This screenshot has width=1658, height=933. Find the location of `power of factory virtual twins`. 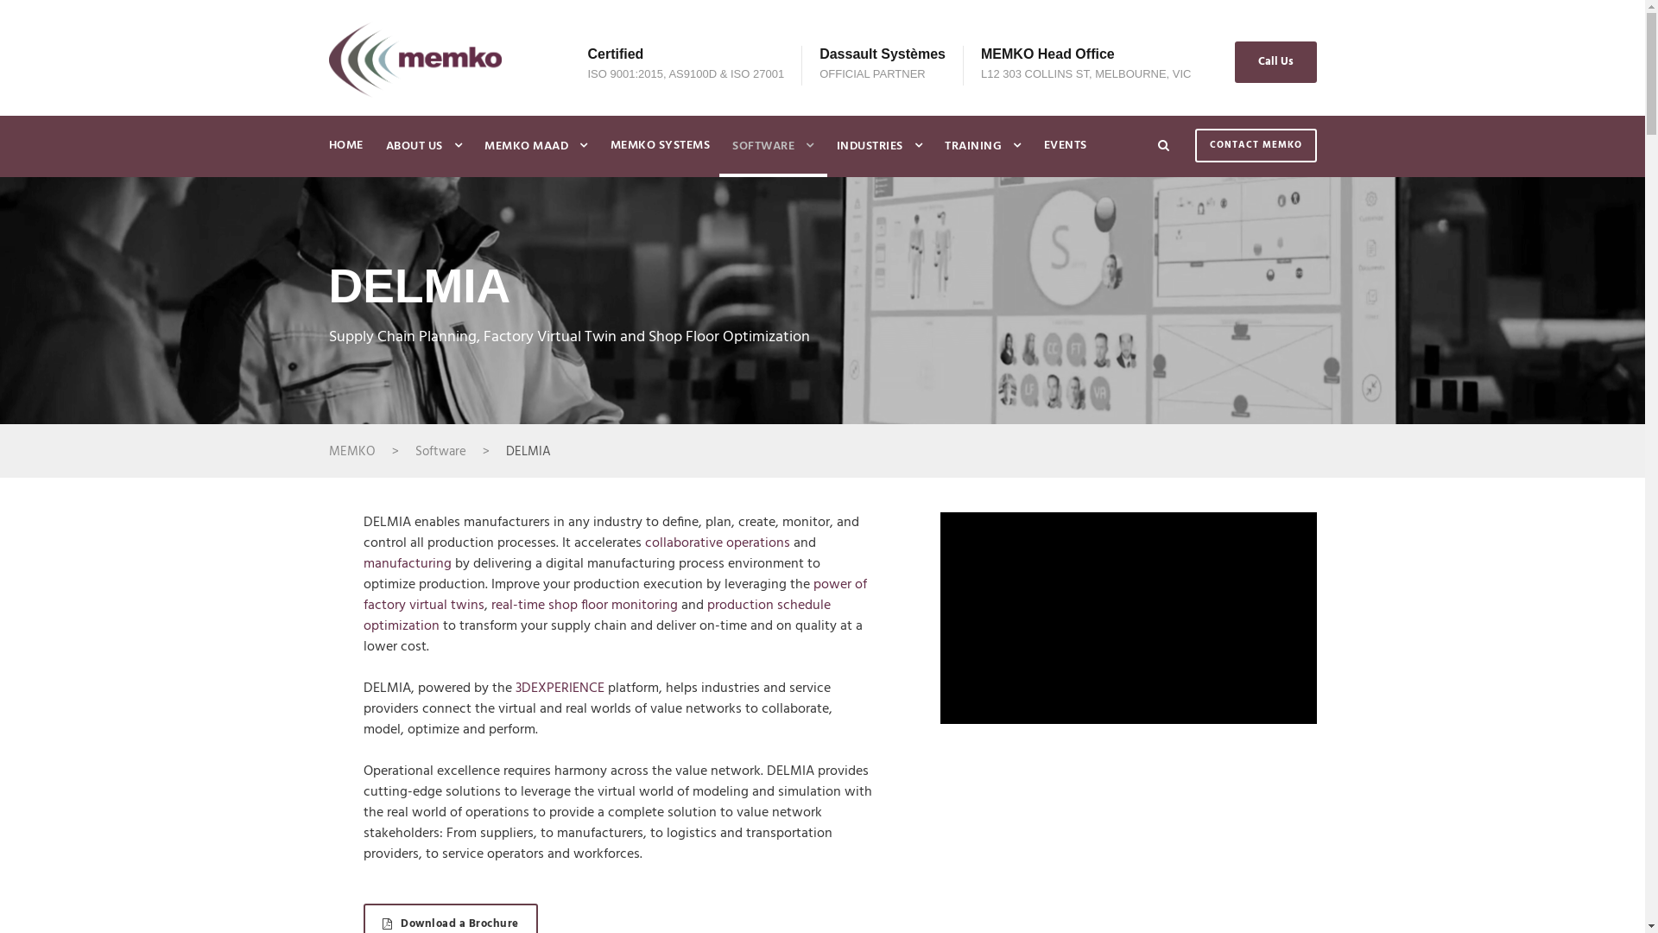

power of factory virtual twins is located at coordinates (614, 595).